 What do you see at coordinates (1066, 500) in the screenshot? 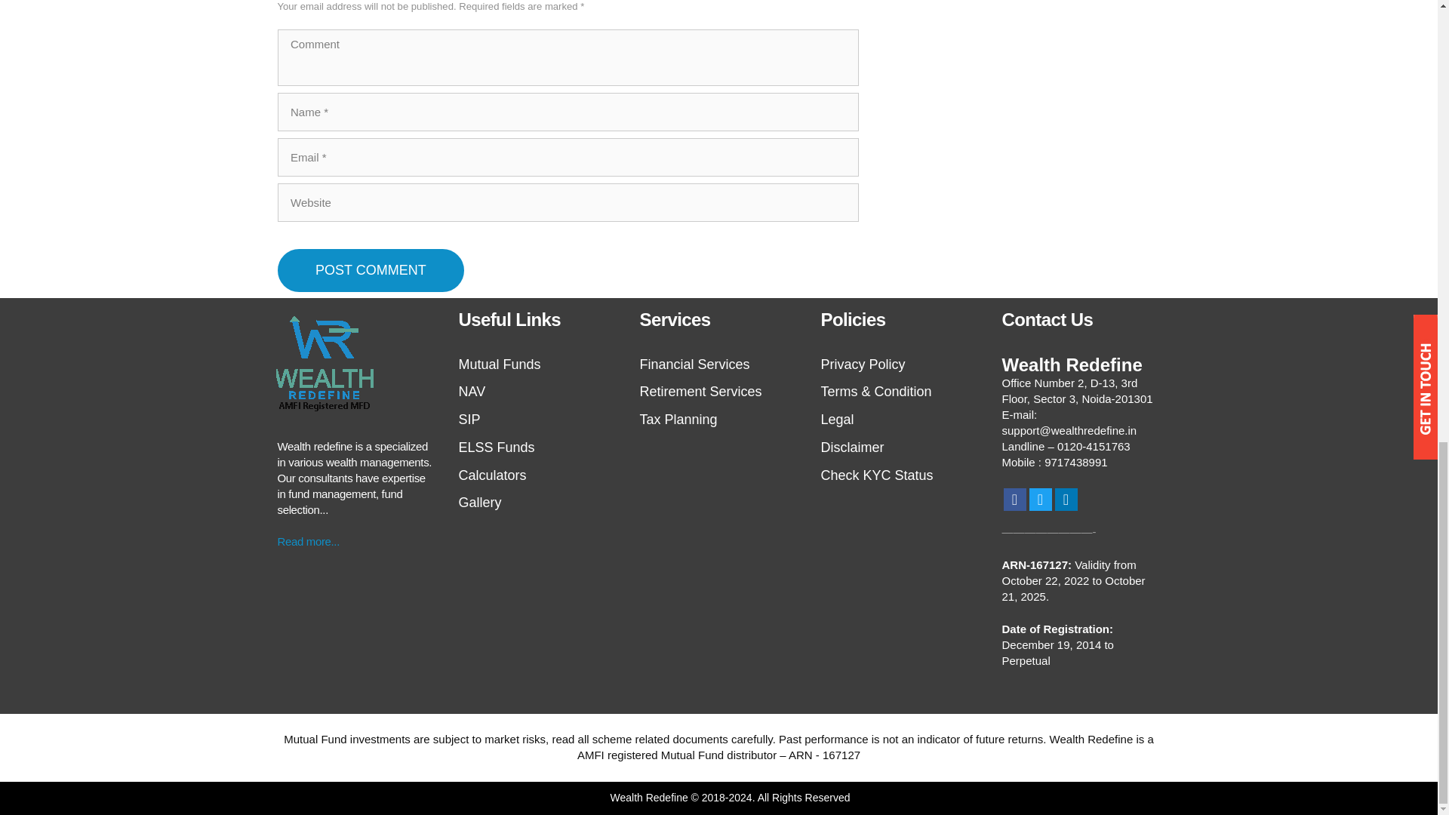
I see `LinkedIn` at bounding box center [1066, 500].